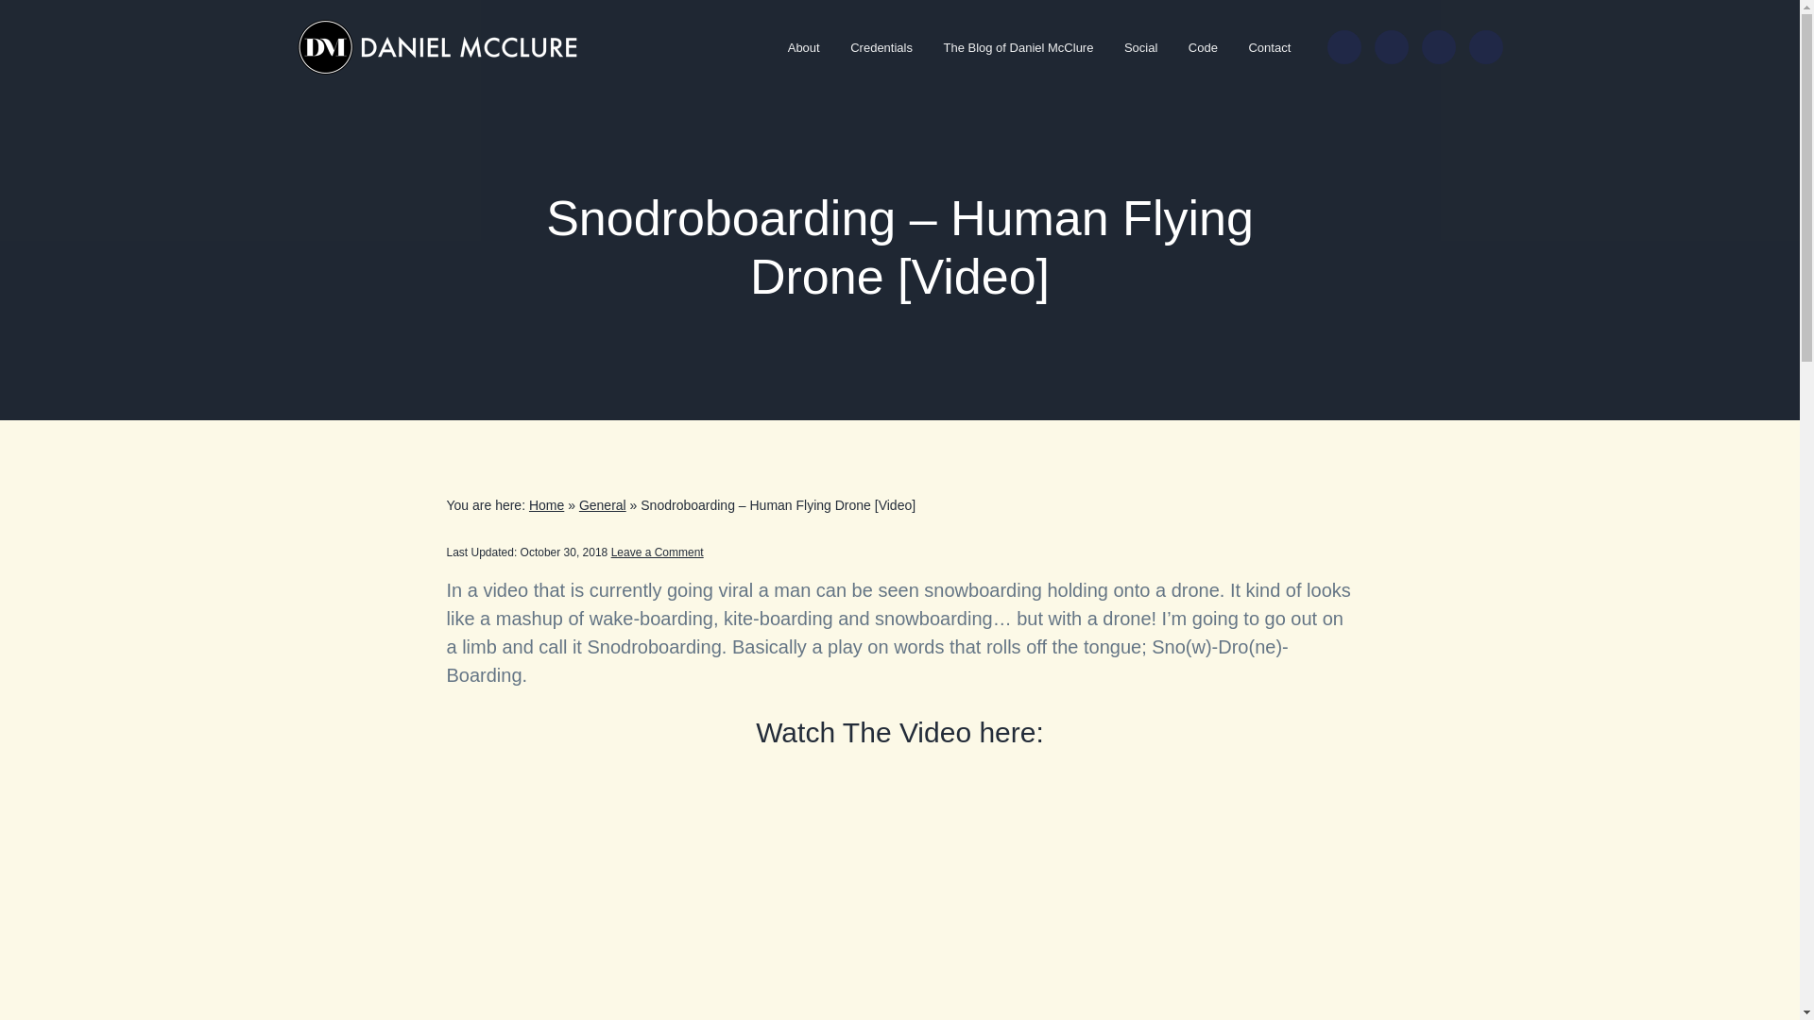 The width and height of the screenshot is (1814, 1020). I want to click on About, so click(803, 47).